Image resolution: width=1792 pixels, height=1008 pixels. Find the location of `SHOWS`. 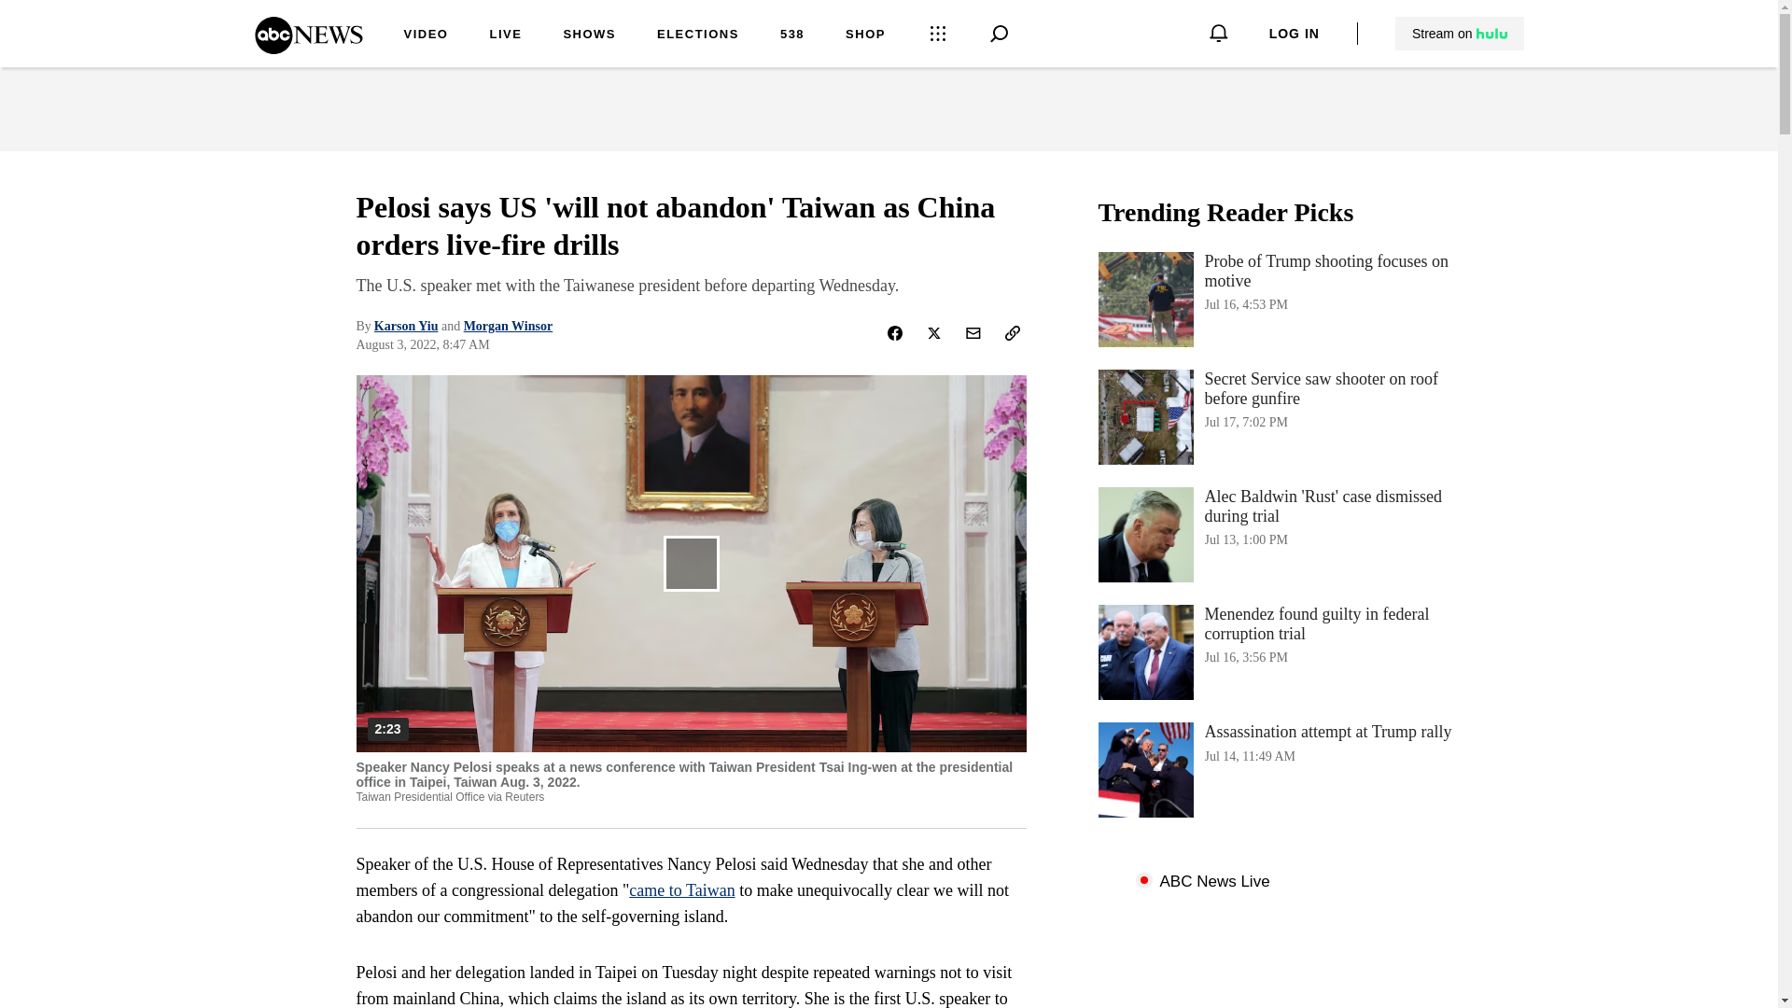

SHOWS is located at coordinates (509, 327).